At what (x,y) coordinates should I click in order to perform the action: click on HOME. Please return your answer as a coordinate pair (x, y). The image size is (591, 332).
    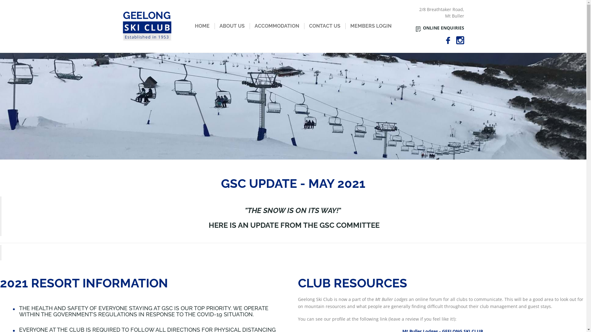
    Looking at the image, I should click on (202, 26).